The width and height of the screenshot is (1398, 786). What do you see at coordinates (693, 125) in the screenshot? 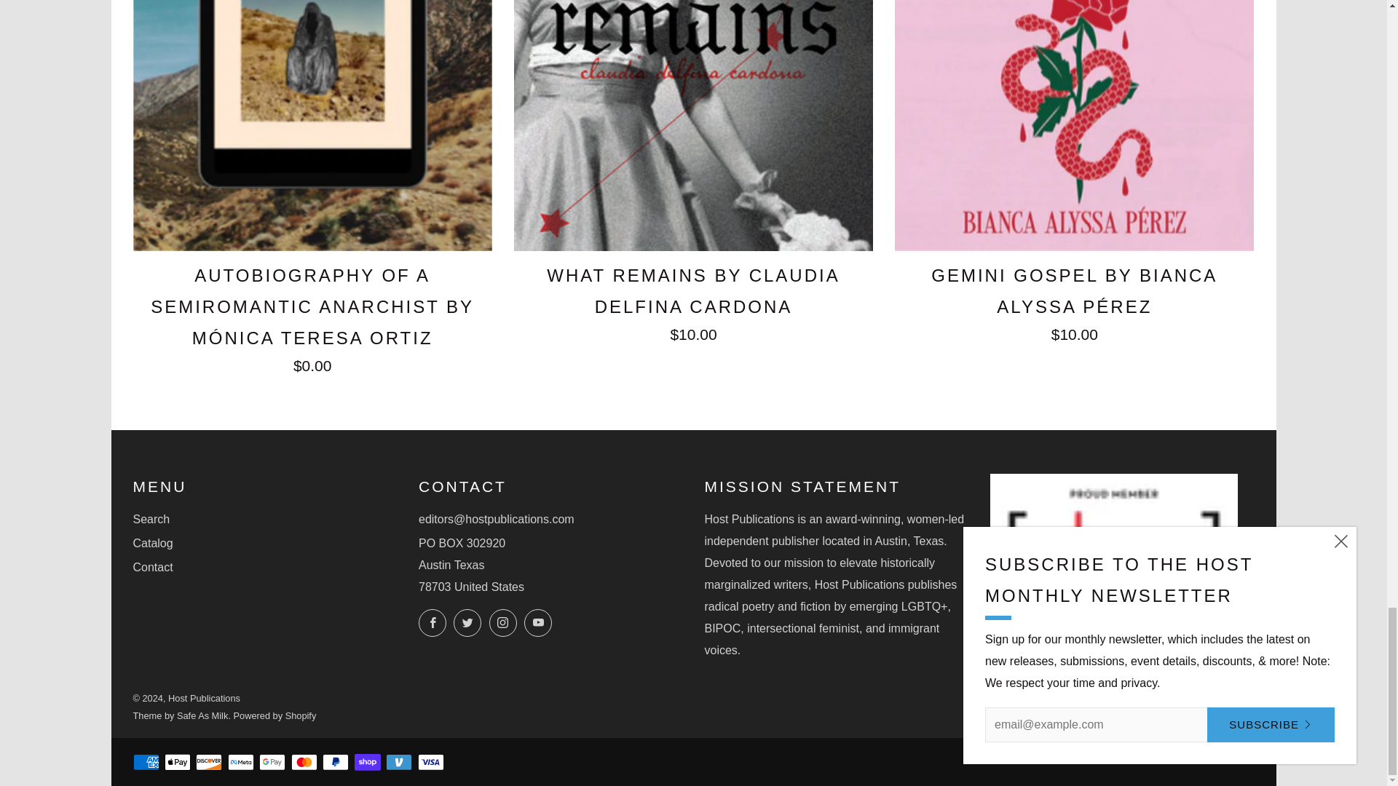
I see `What Remains by Claudia Delfina Cardona` at bounding box center [693, 125].